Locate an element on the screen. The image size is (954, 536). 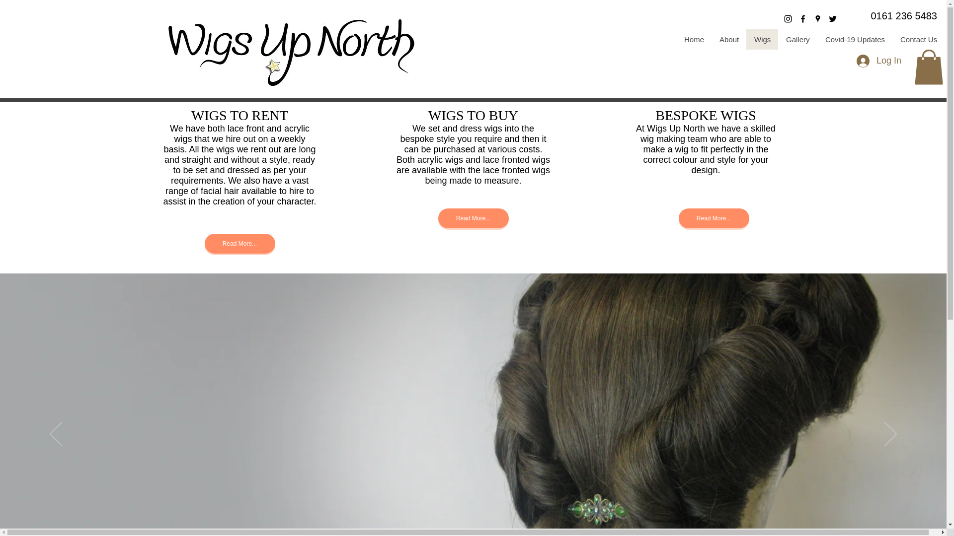
Read More... is located at coordinates (473, 218).